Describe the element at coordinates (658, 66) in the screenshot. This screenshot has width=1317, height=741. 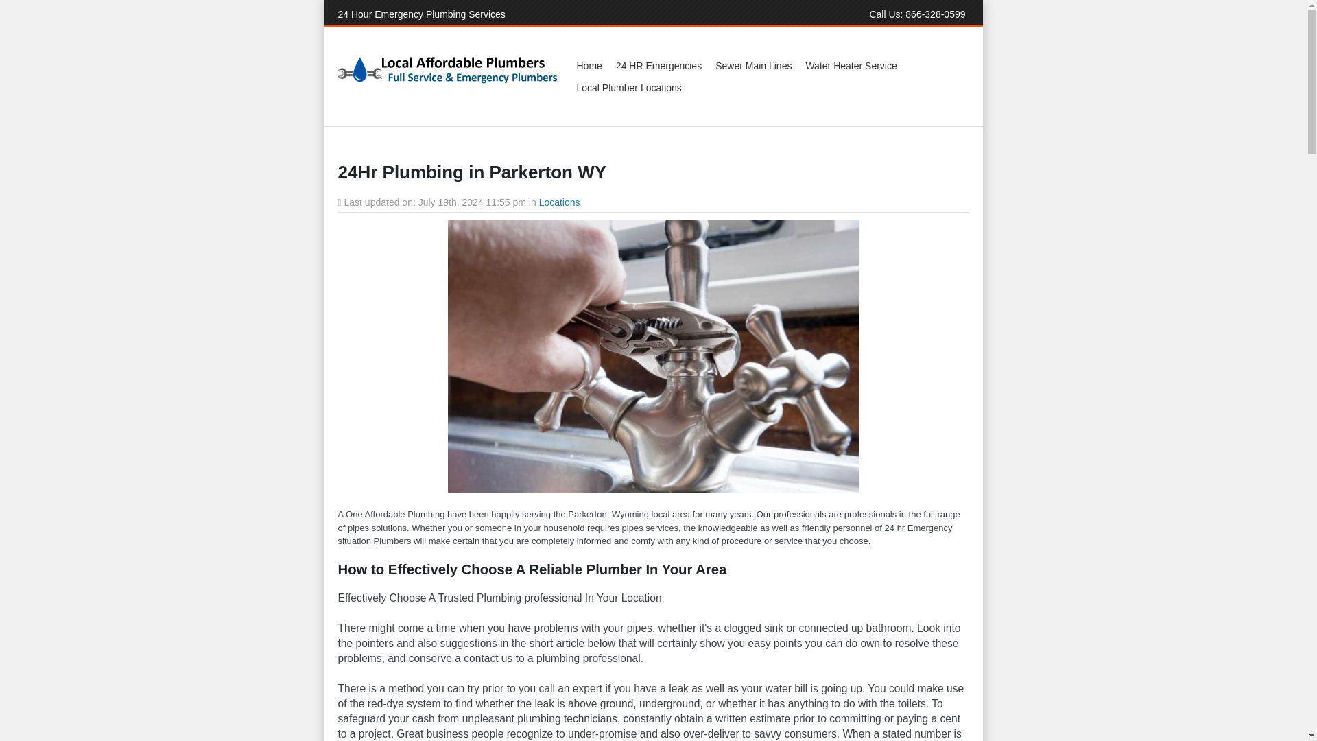
I see `24 HR Emergencies` at that location.